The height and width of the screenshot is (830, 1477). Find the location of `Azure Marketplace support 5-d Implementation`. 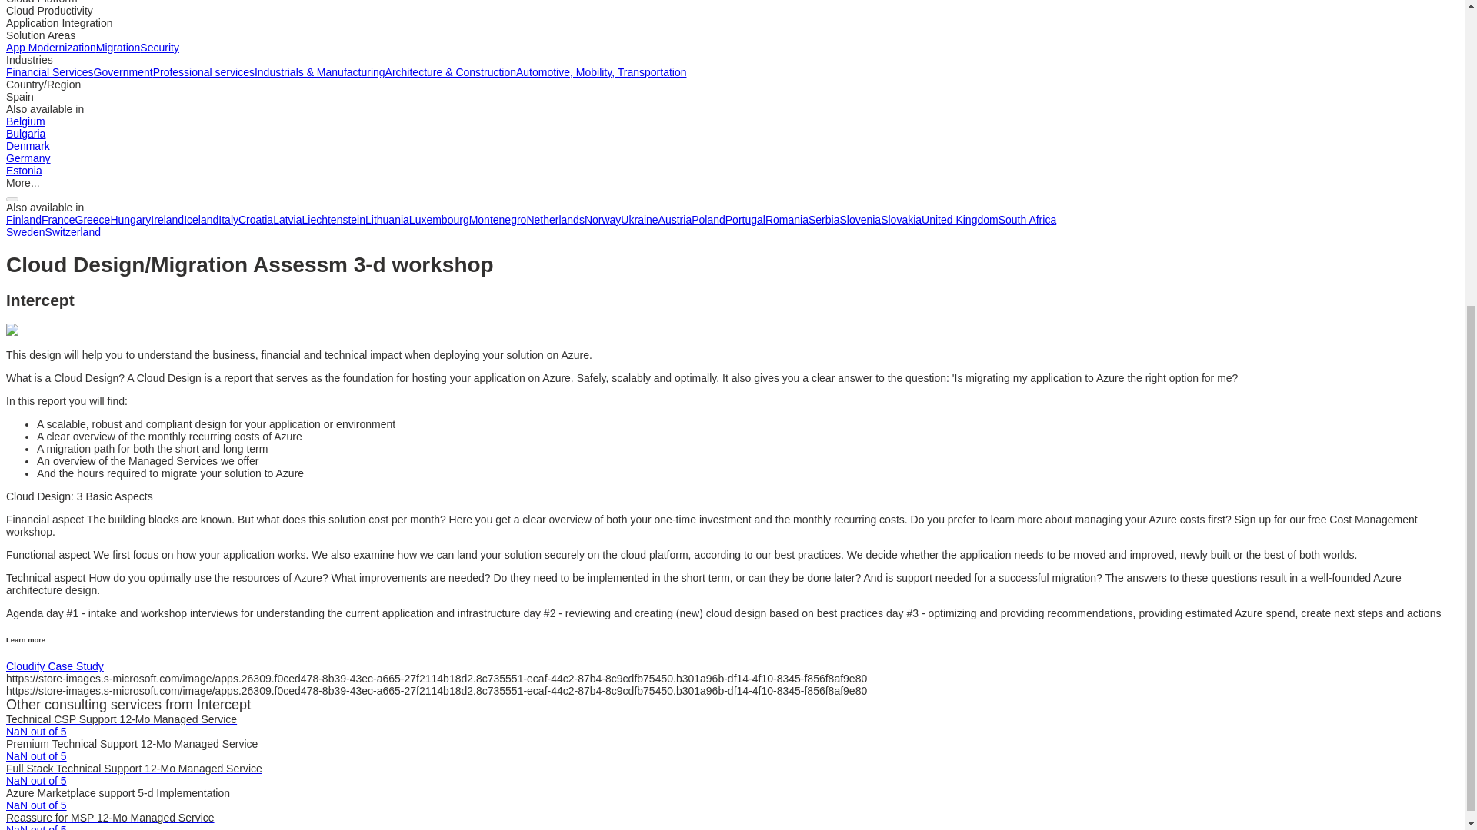

Azure Marketplace support 5-d Implementation is located at coordinates (118, 793).